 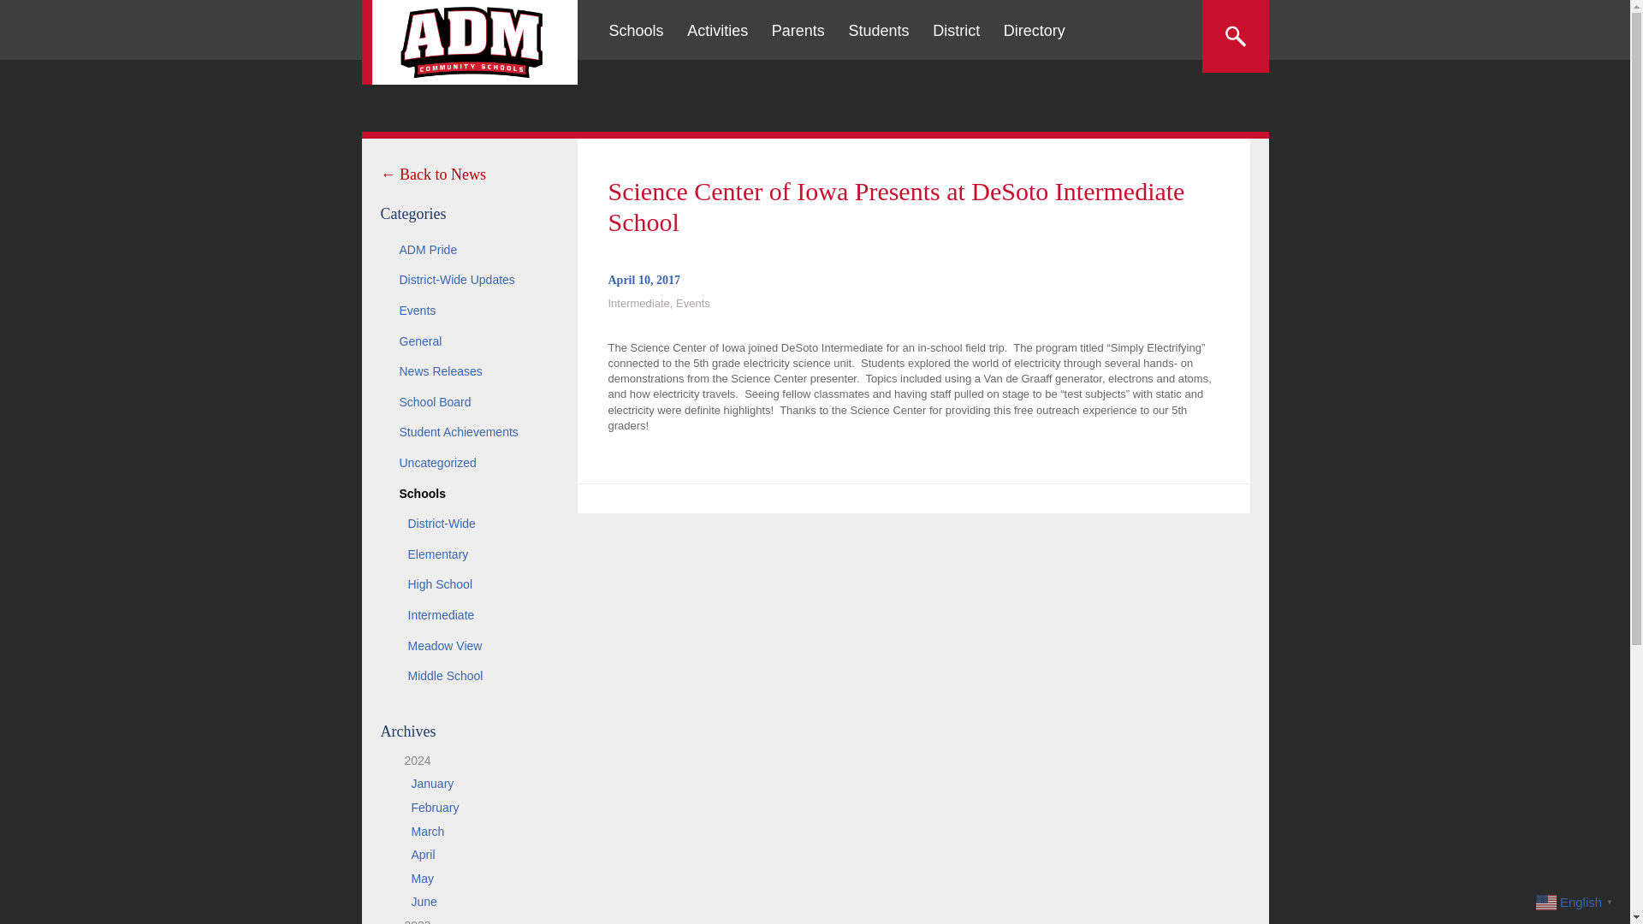 I want to click on ADM Pride, so click(x=469, y=251).